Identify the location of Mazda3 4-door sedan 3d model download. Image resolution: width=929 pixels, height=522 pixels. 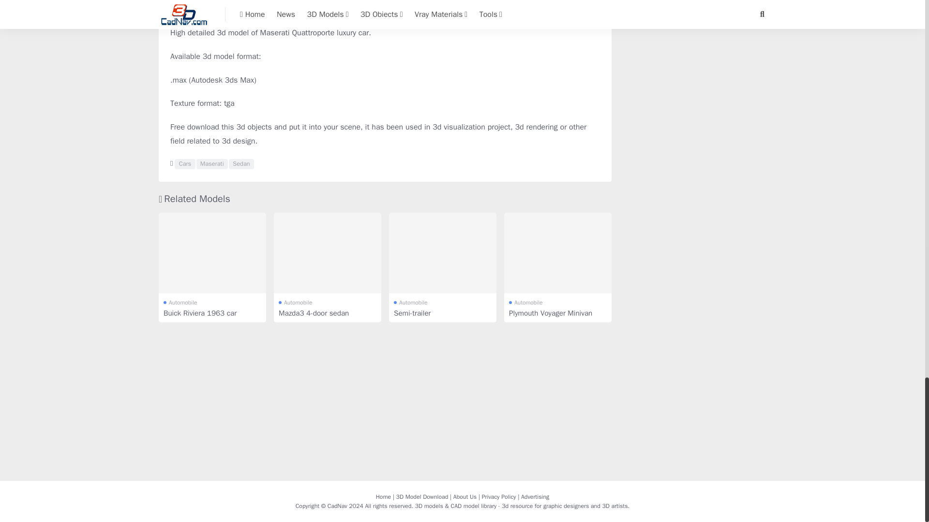
(327, 252).